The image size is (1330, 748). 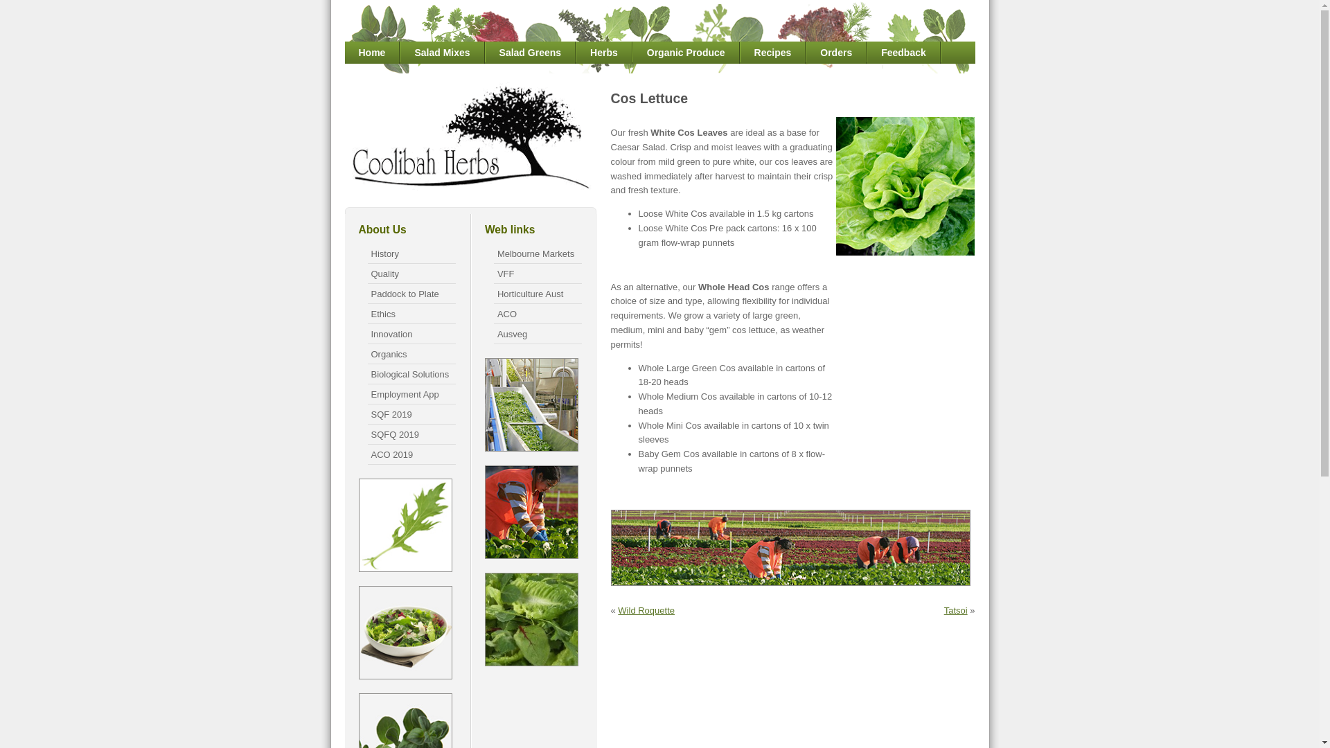 I want to click on Biological Solutions, so click(x=411, y=374).